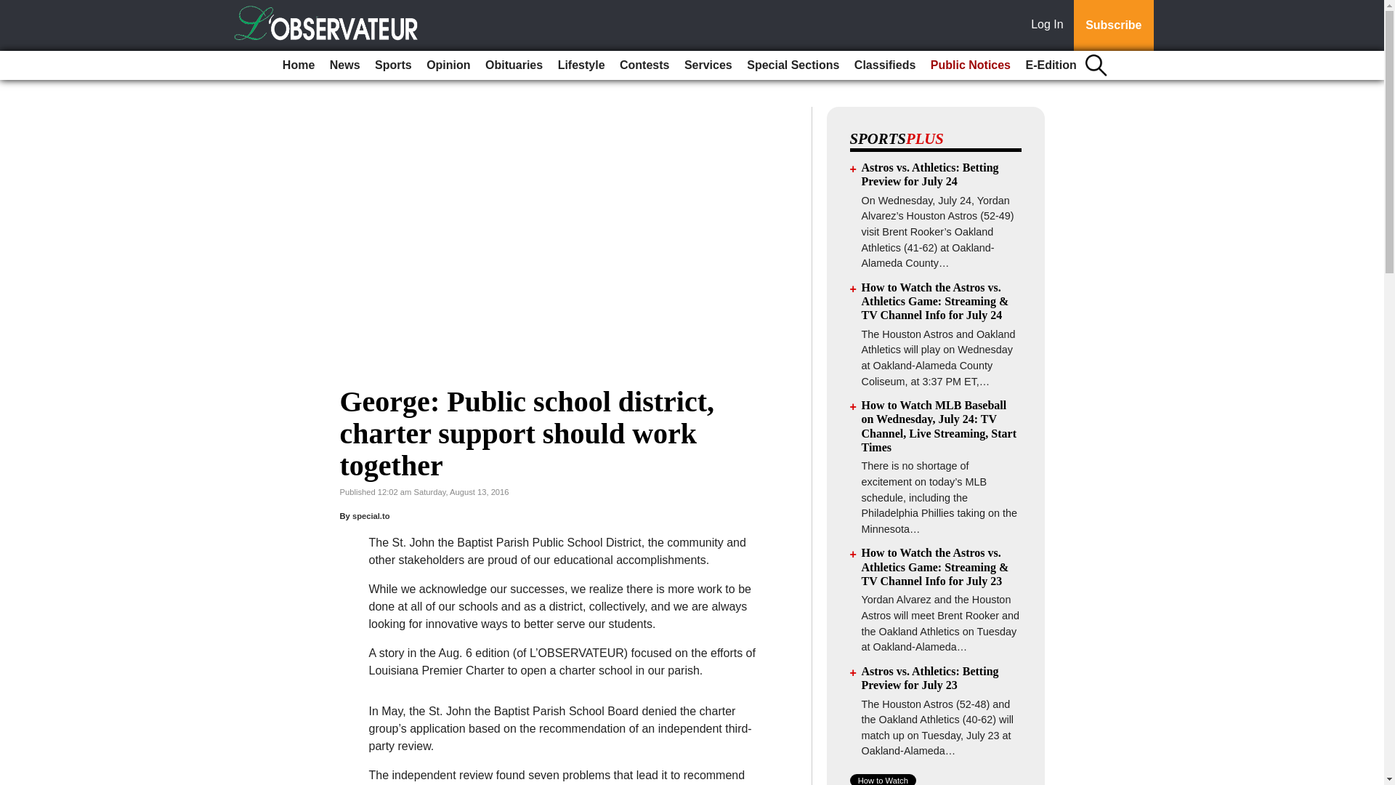 This screenshot has height=785, width=1395. What do you see at coordinates (971, 65) in the screenshot?
I see `Public Notices` at bounding box center [971, 65].